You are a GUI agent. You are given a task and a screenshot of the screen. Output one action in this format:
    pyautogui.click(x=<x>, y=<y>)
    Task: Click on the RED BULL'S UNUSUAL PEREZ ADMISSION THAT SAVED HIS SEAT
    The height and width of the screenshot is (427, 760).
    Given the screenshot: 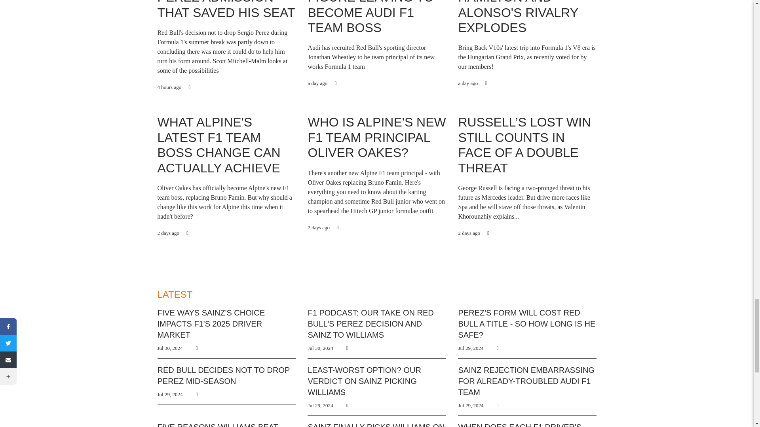 What is the action you would take?
    pyautogui.click(x=226, y=9)
    